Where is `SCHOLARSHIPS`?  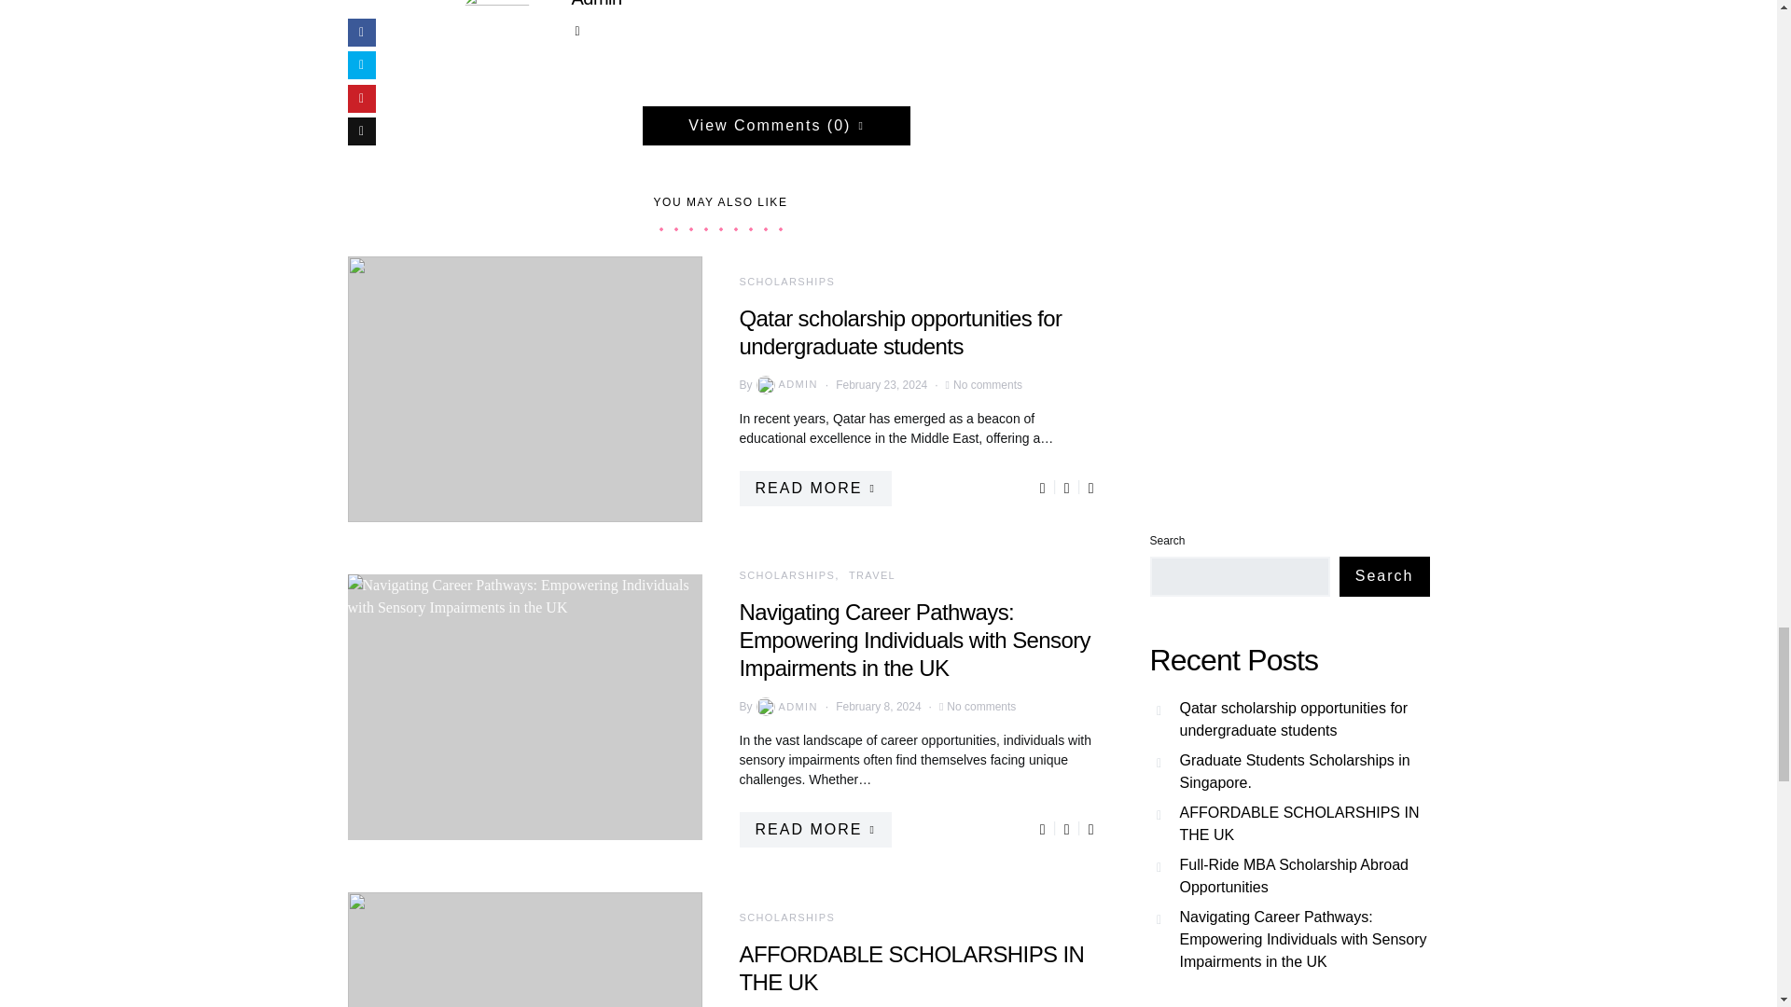
SCHOLARSHIPS is located at coordinates (785, 281).